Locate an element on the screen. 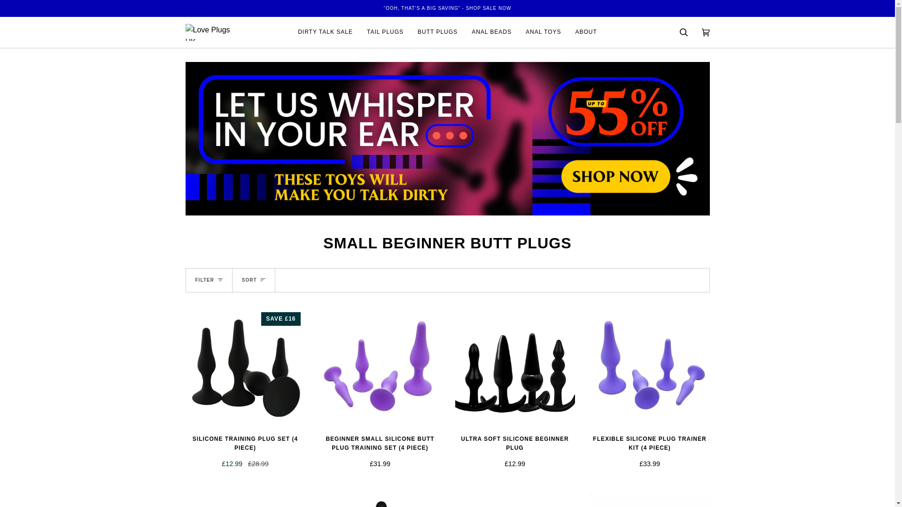 Image resolution: width=902 pixels, height=507 pixels. ANAL BEADS is located at coordinates (491, 32).